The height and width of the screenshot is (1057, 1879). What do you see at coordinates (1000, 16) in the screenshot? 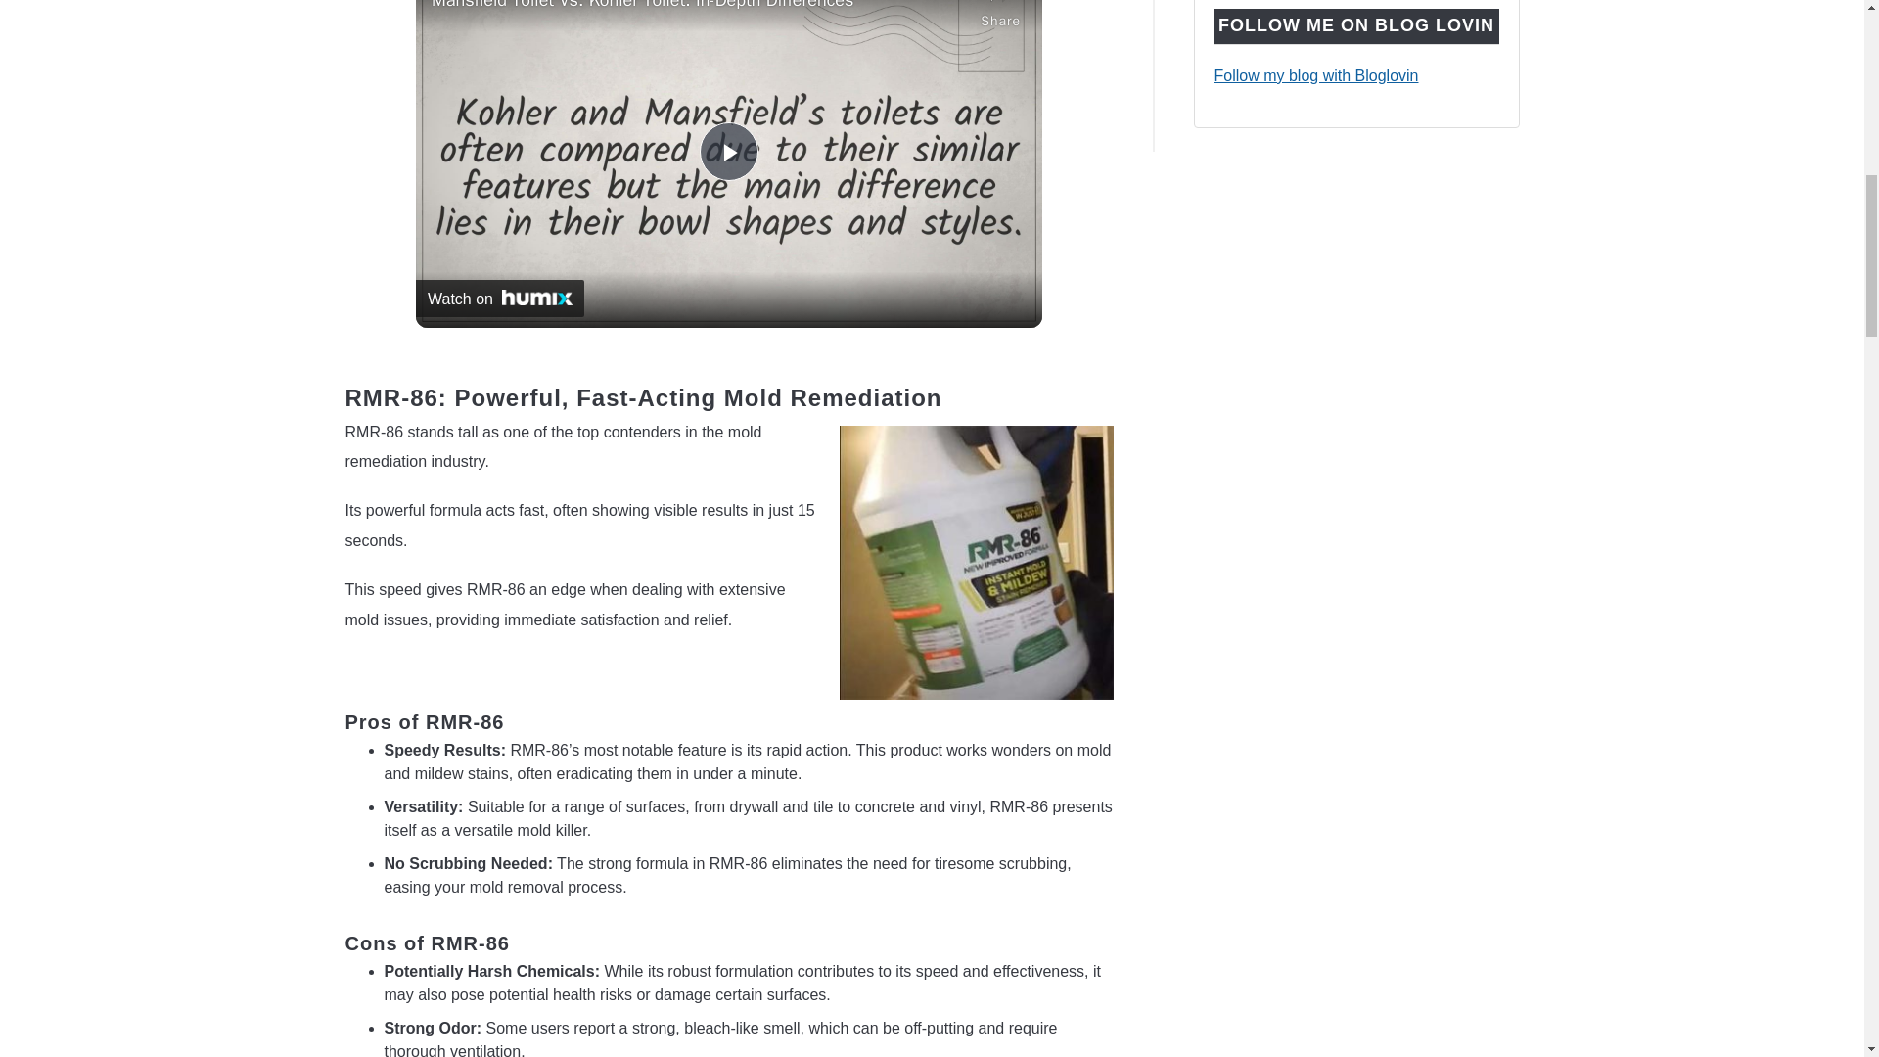
I see `share` at bounding box center [1000, 16].